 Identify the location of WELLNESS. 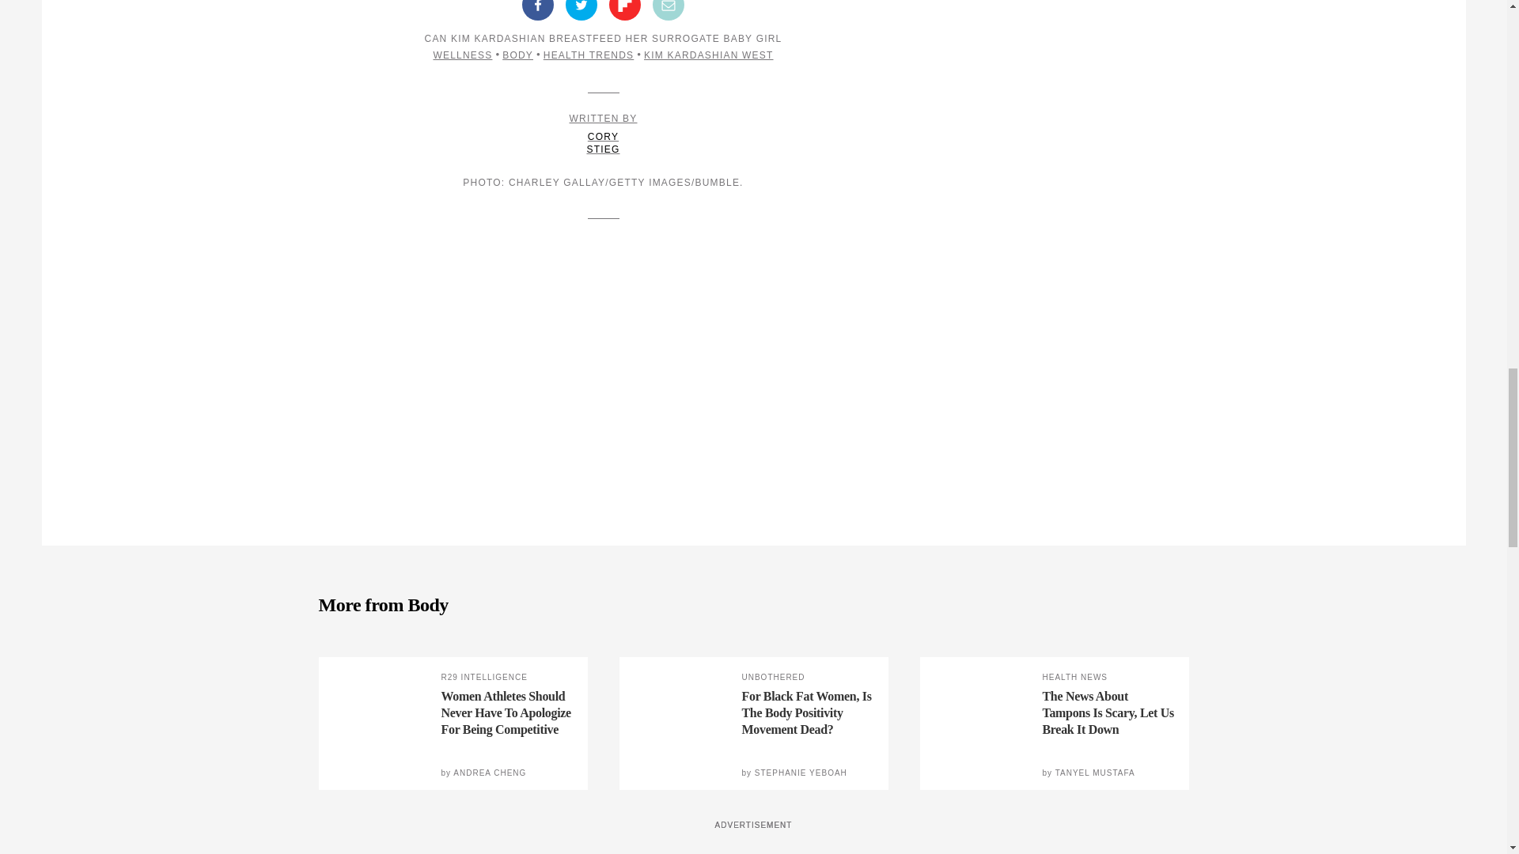
(669, 9).